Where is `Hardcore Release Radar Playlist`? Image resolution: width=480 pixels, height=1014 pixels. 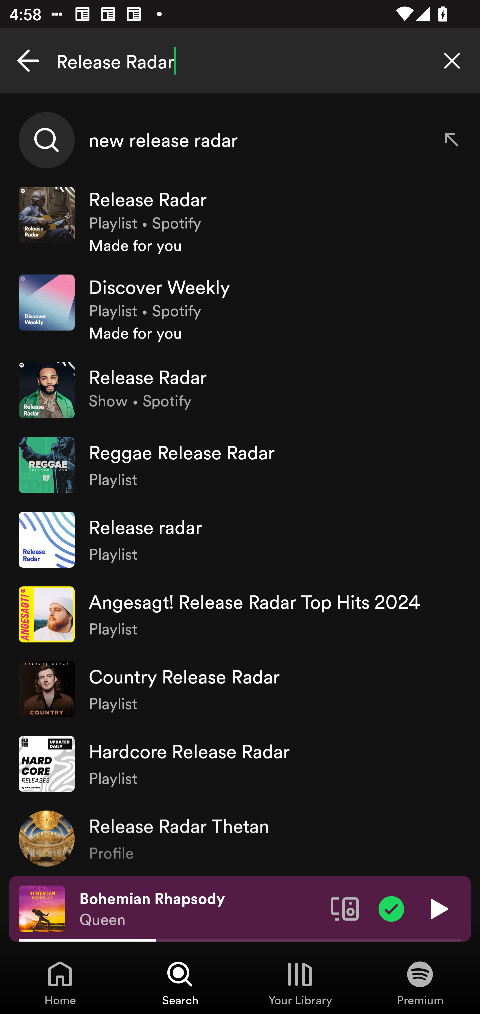 Hardcore Release Radar Playlist is located at coordinates (240, 763).